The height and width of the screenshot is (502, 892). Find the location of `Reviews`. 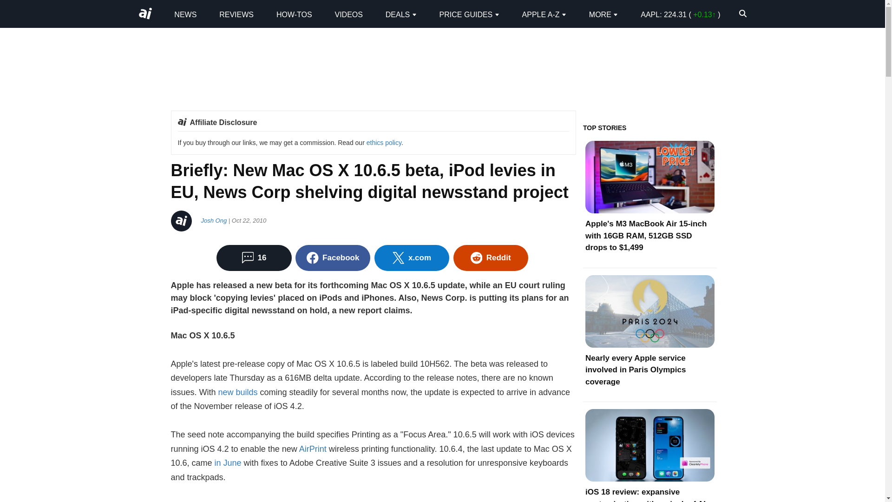

Reviews is located at coordinates (236, 14).